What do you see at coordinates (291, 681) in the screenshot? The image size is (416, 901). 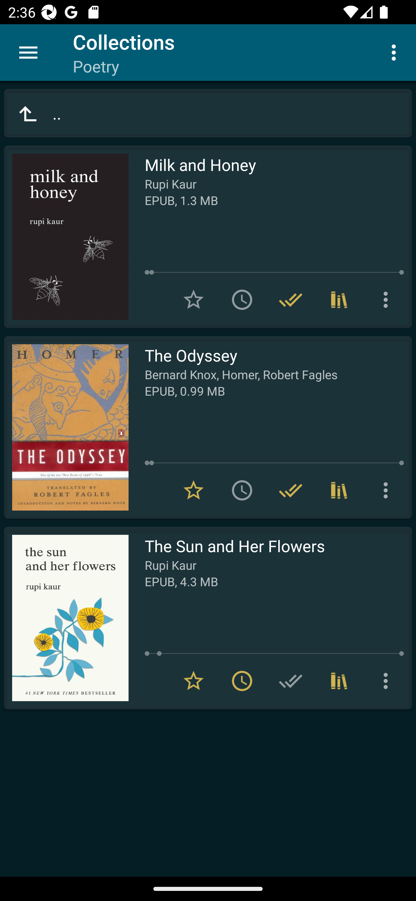 I see `Add to Have read` at bounding box center [291, 681].